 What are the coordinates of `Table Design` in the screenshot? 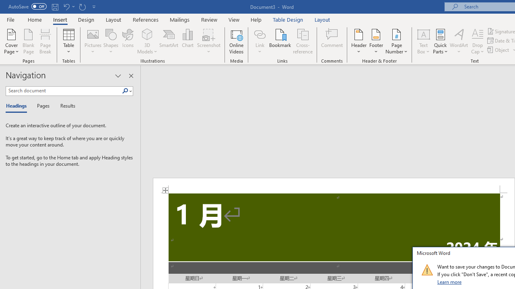 It's located at (288, 19).